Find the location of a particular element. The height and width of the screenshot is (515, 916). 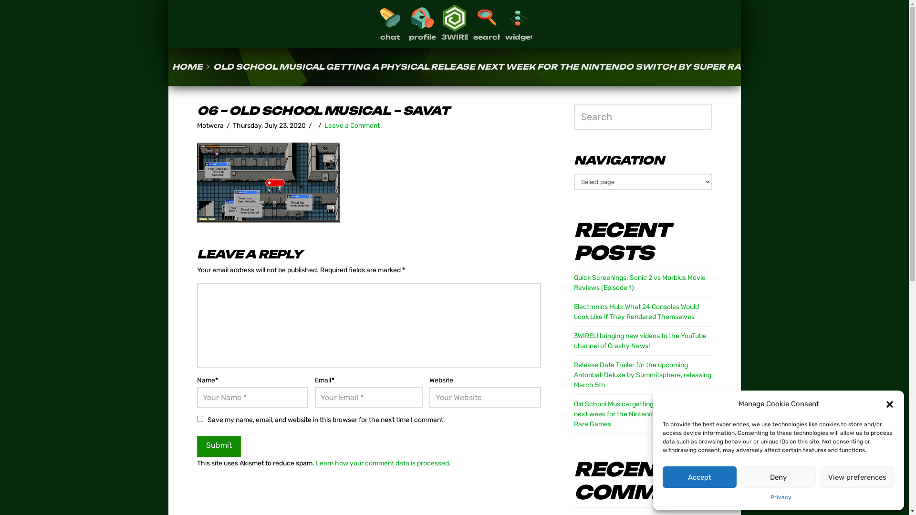

Deny is located at coordinates (779, 477).